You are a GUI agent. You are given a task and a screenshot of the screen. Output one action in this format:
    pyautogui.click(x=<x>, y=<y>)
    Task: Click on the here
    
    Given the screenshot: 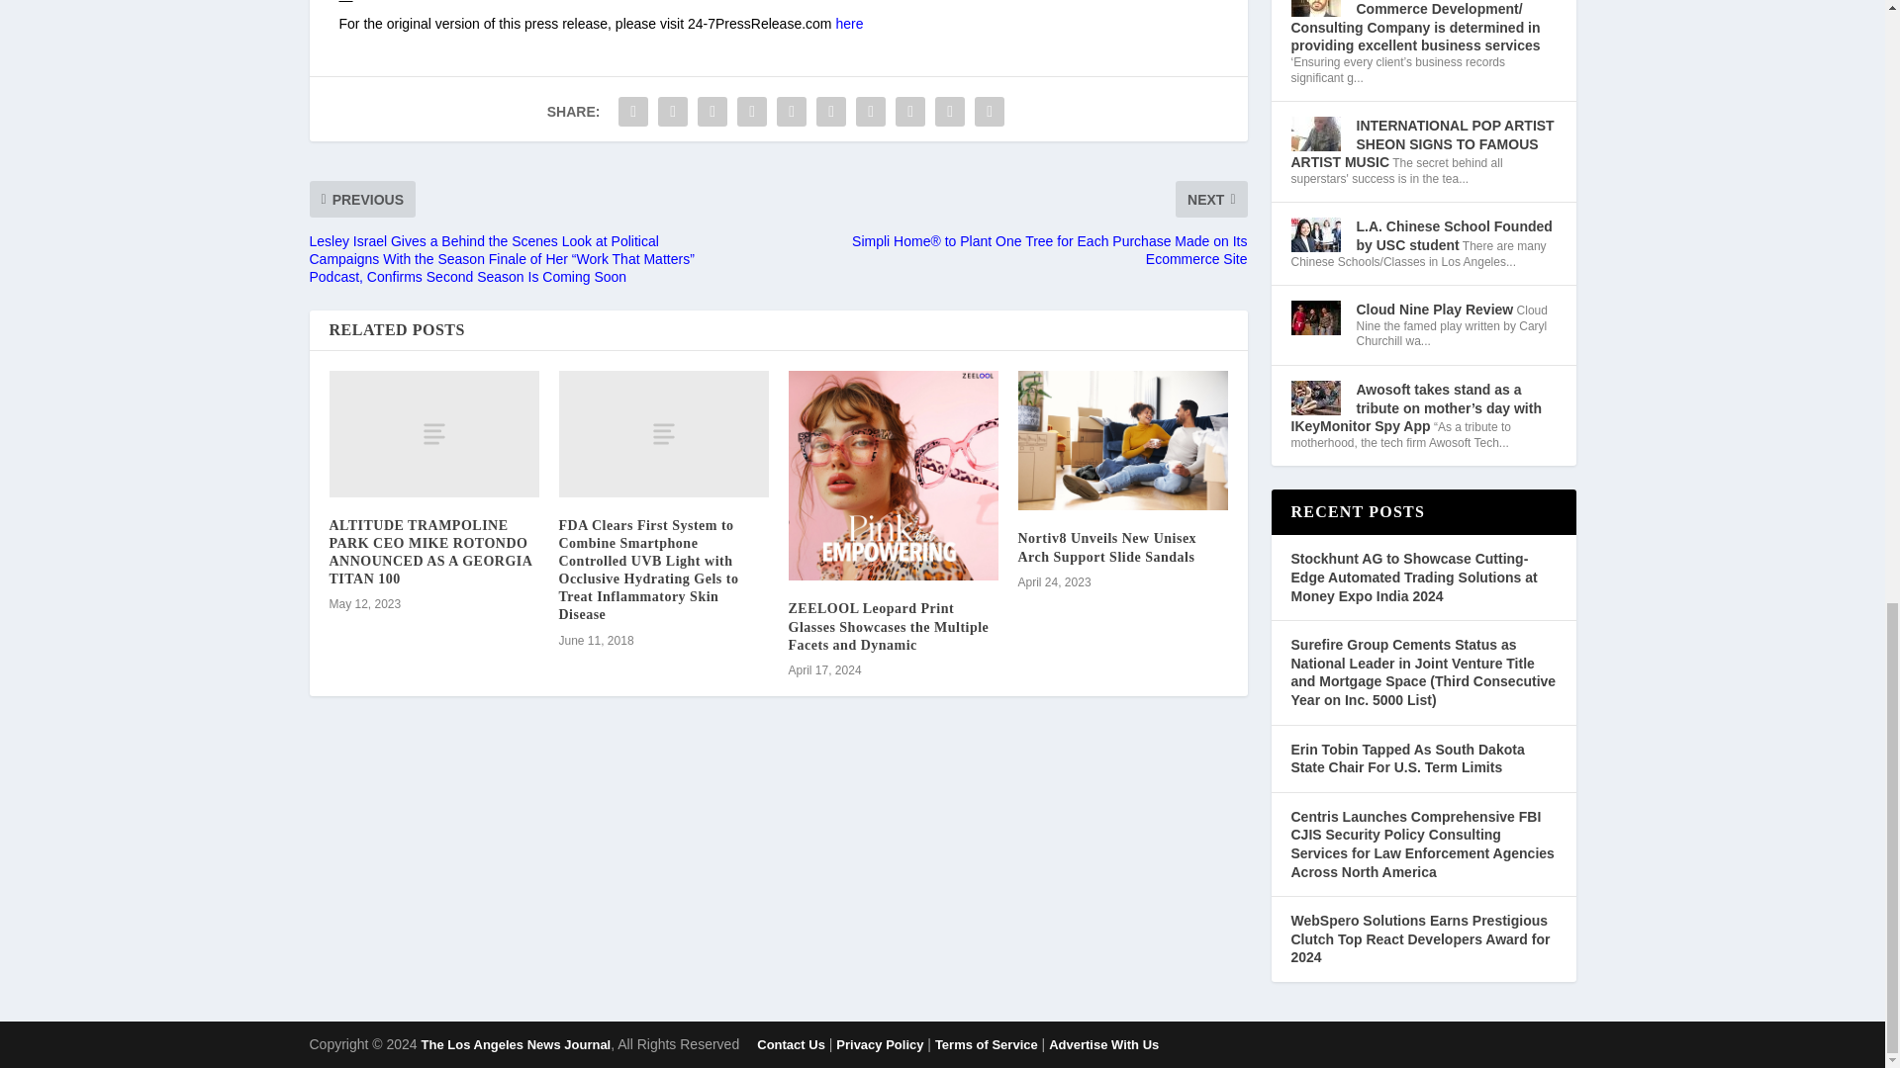 What is the action you would take?
    pyautogui.click(x=849, y=24)
    